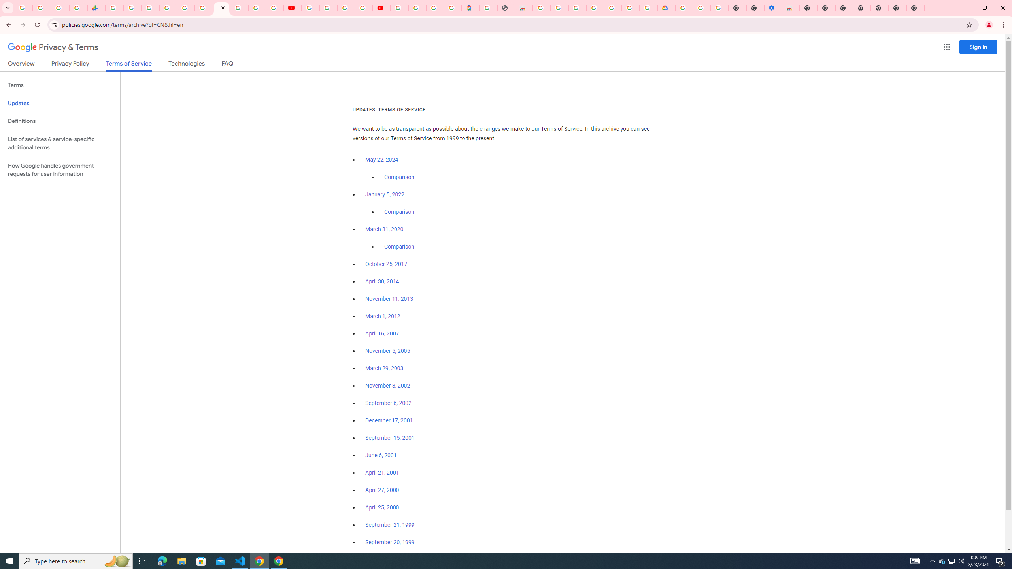  I want to click on April 16, 2007, so click(383, 333).